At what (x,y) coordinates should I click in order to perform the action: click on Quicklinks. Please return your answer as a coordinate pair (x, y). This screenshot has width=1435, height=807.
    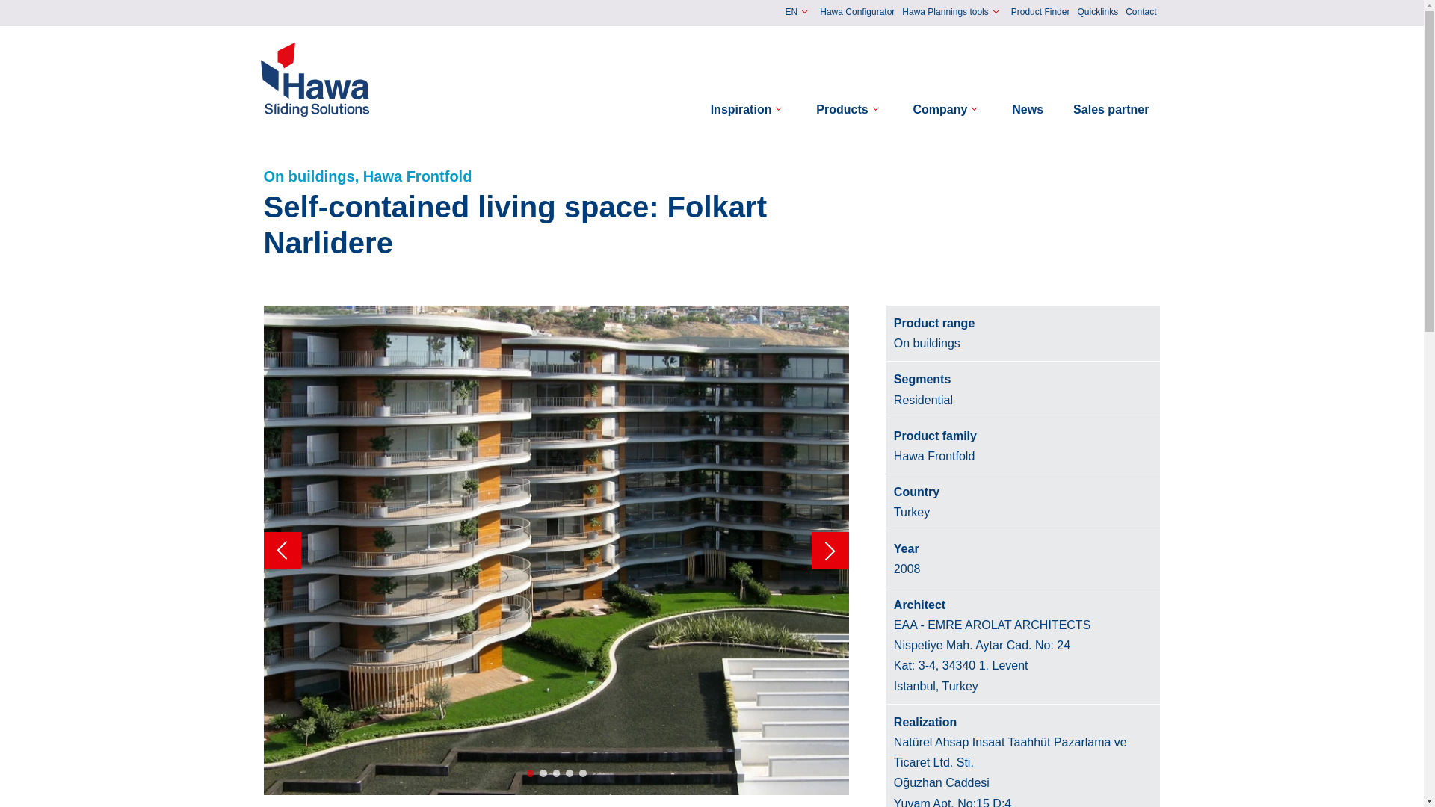
    Looking at the image, I should click on (1097, 13).